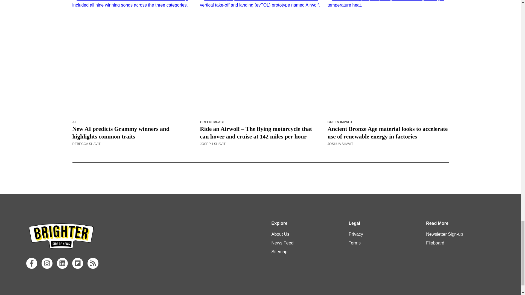  What do you see at coordinates (213, 144) in the screenshot?
I see `JOSEPH SHAVIT` at bounding box center [213, 144].